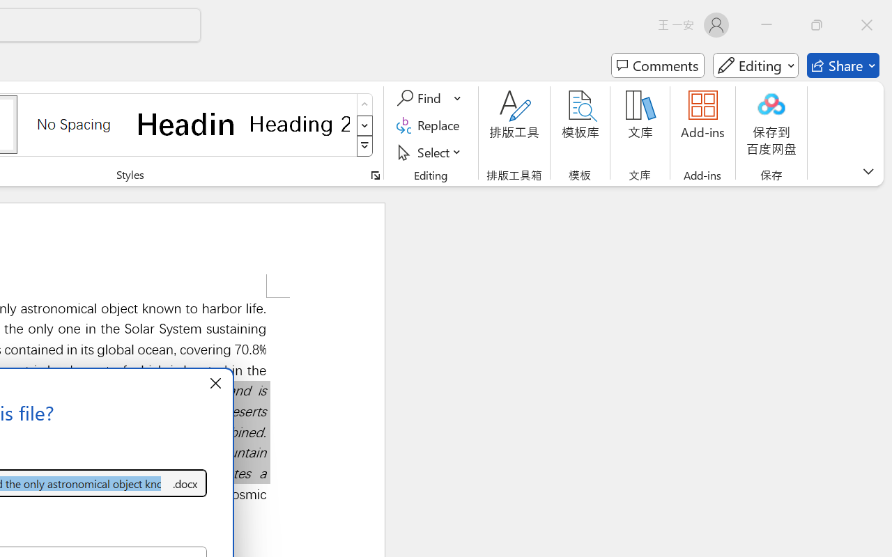  Describe the element at coordinates (375, 175) in the screenshot. I see `Styles...` at that location.